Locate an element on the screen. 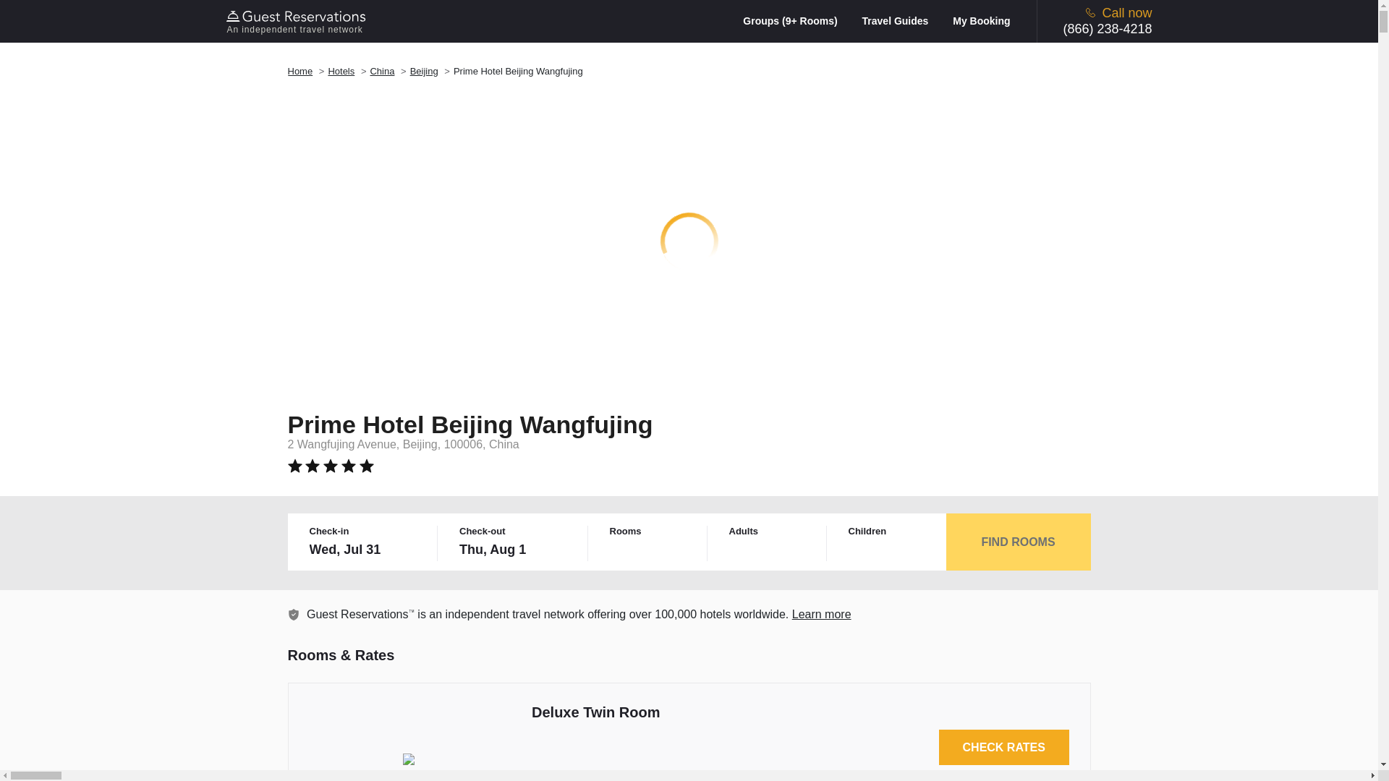 The width and height of the screenshot is (1389, 781). Learn more is located at coordinates (294, 615).